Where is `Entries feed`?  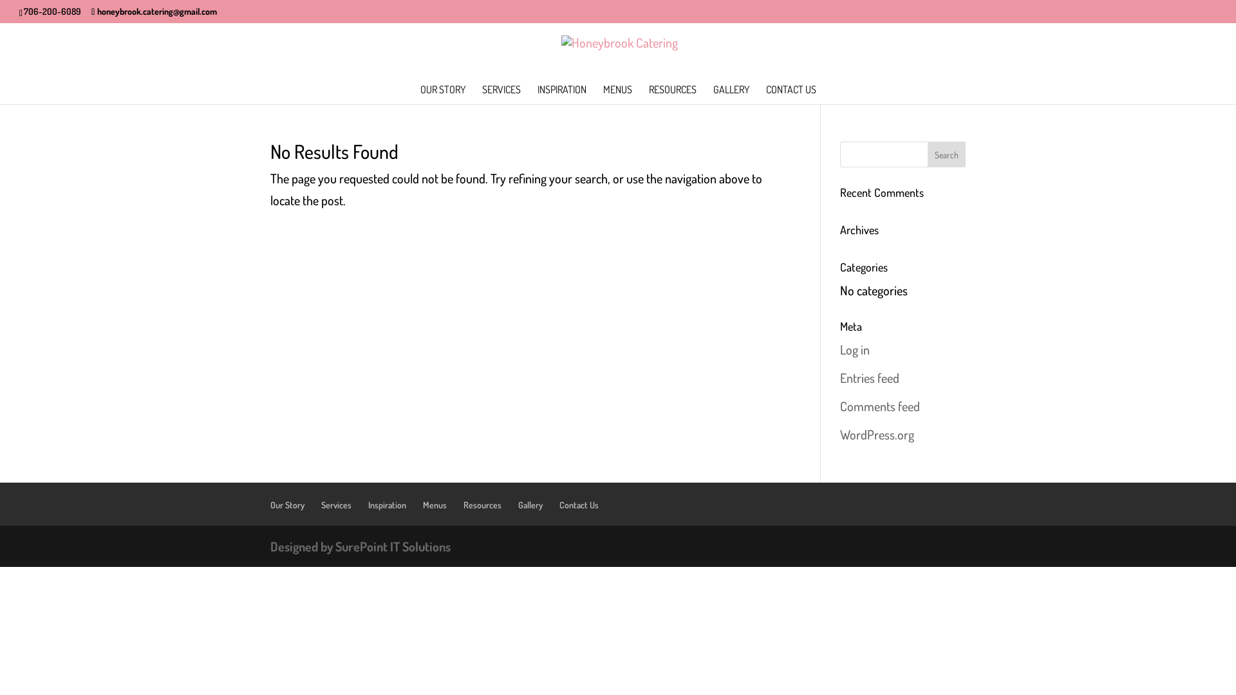
Entries feed is located at coordinates (870, 378).